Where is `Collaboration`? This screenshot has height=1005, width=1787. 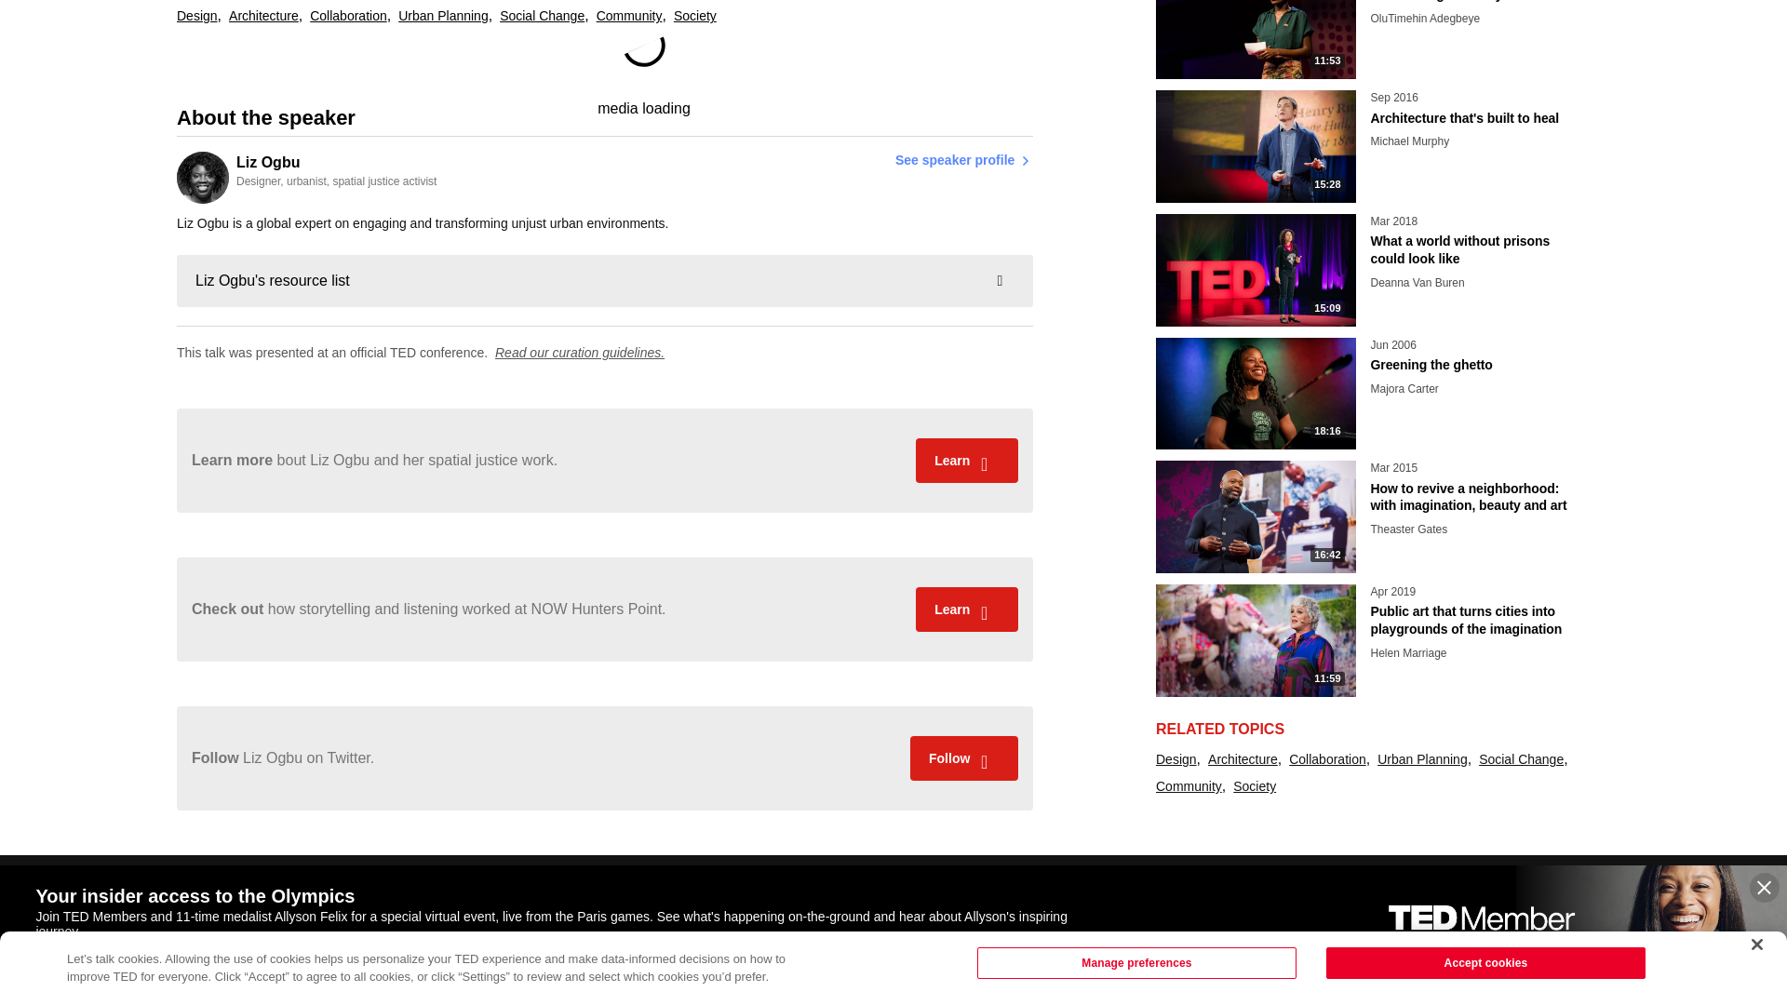 Collaboration is located at coordinates (443, 17).